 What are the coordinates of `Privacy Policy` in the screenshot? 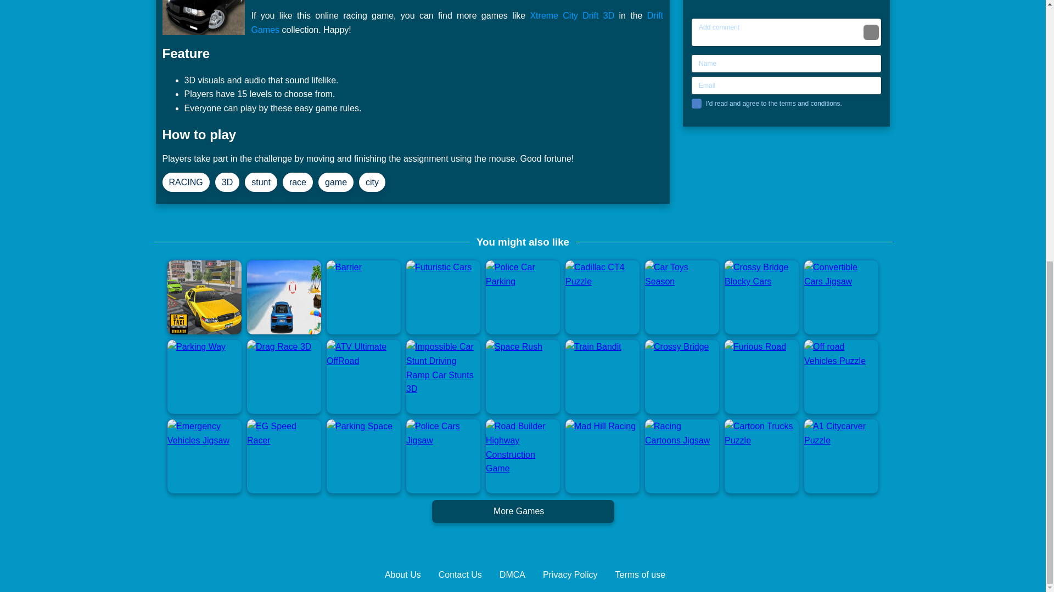 It's located at (570, 574).